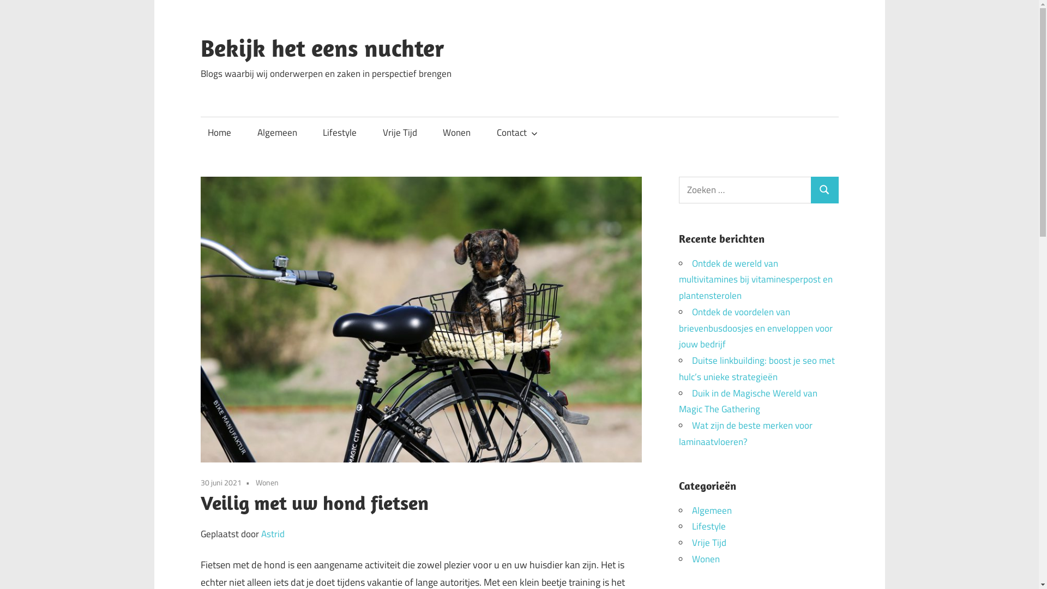  I want to click on Wonen, so click(267, 482).